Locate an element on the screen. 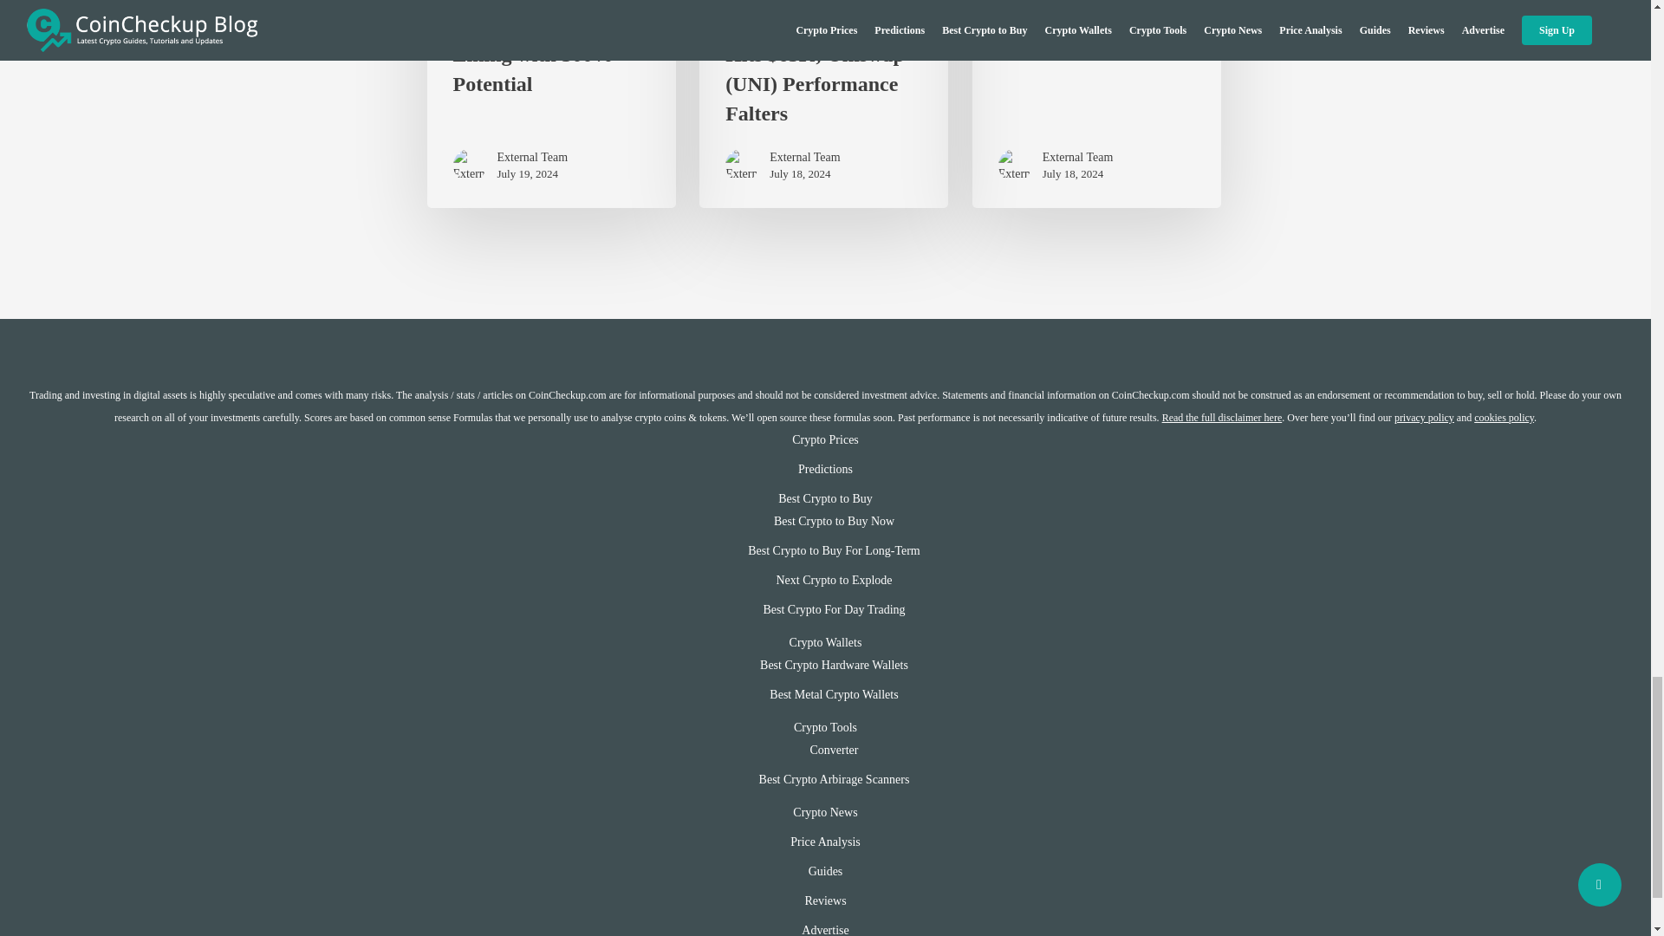 This screenshot has width=1664, height=936. External Team is located at coordinates (533, 158).